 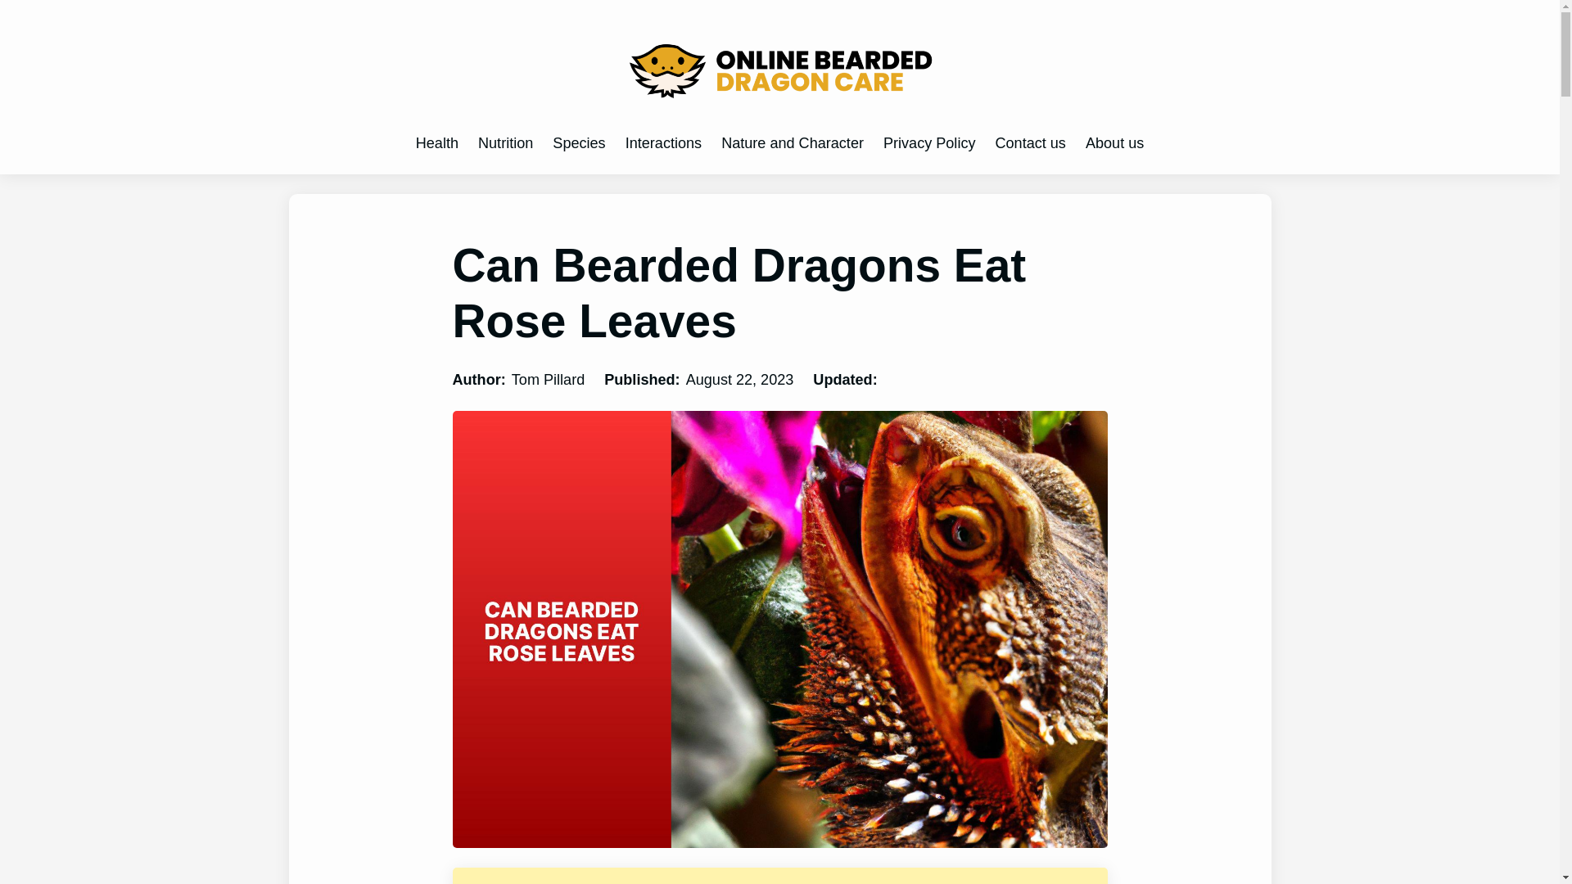 What do you see at coordinates (437, 143) in the screenshot?
I see `Health` at bounding box center [437, 143].